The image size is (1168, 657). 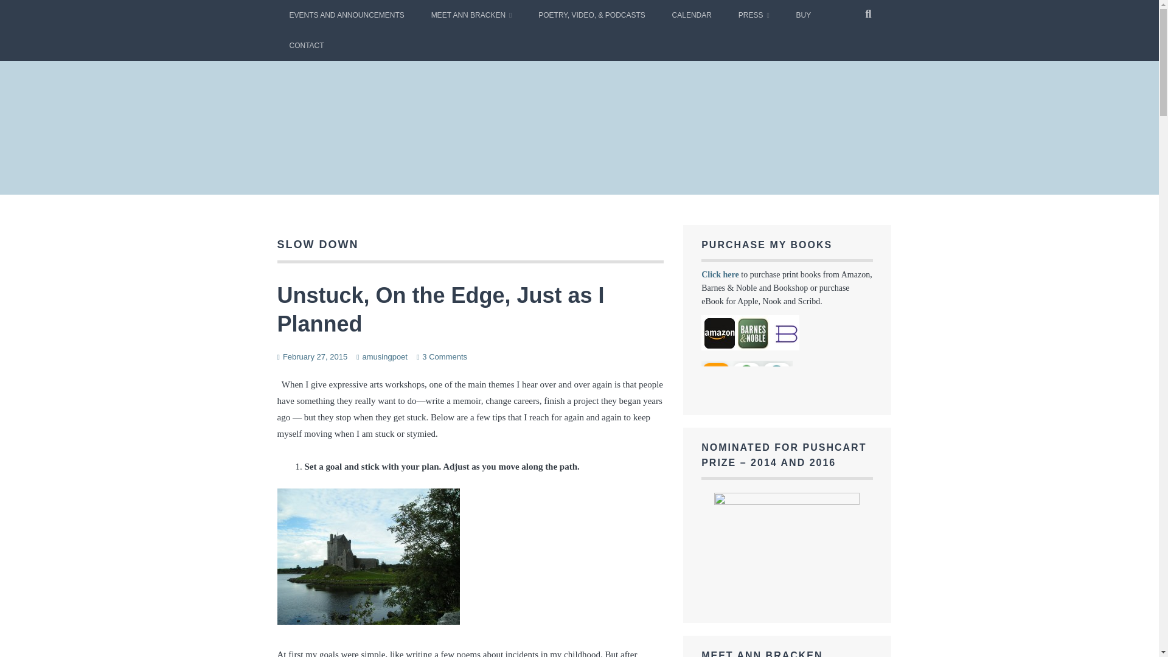 What do you see at coordinates (720, 274) in the screenshot?
I see `Click here` at bounding box center [720, 274].